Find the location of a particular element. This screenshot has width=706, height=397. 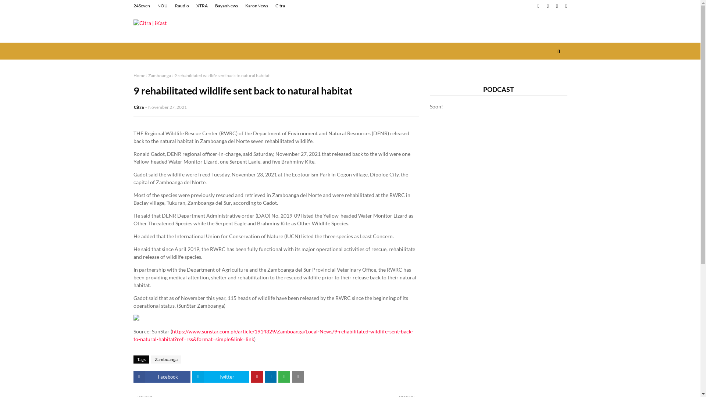

XTRA is located at coordinates (202, 6).